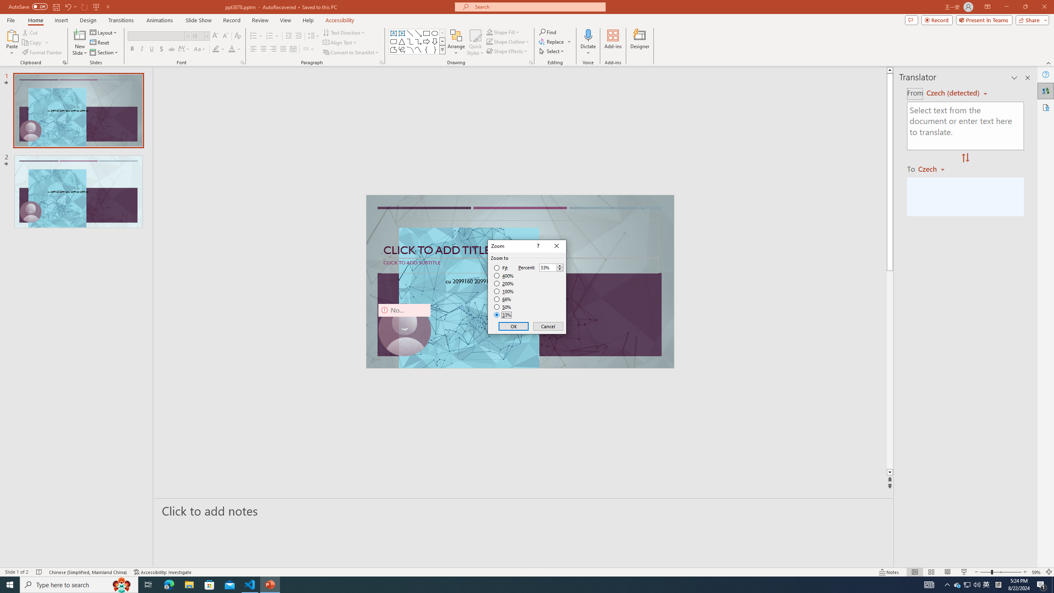  What do you see at coordinates (132, 49) in the screenshot?
I see `Bold` at bounding box center [132, 49].